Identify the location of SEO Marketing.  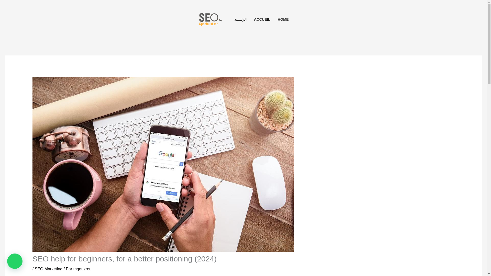
(49, 269).